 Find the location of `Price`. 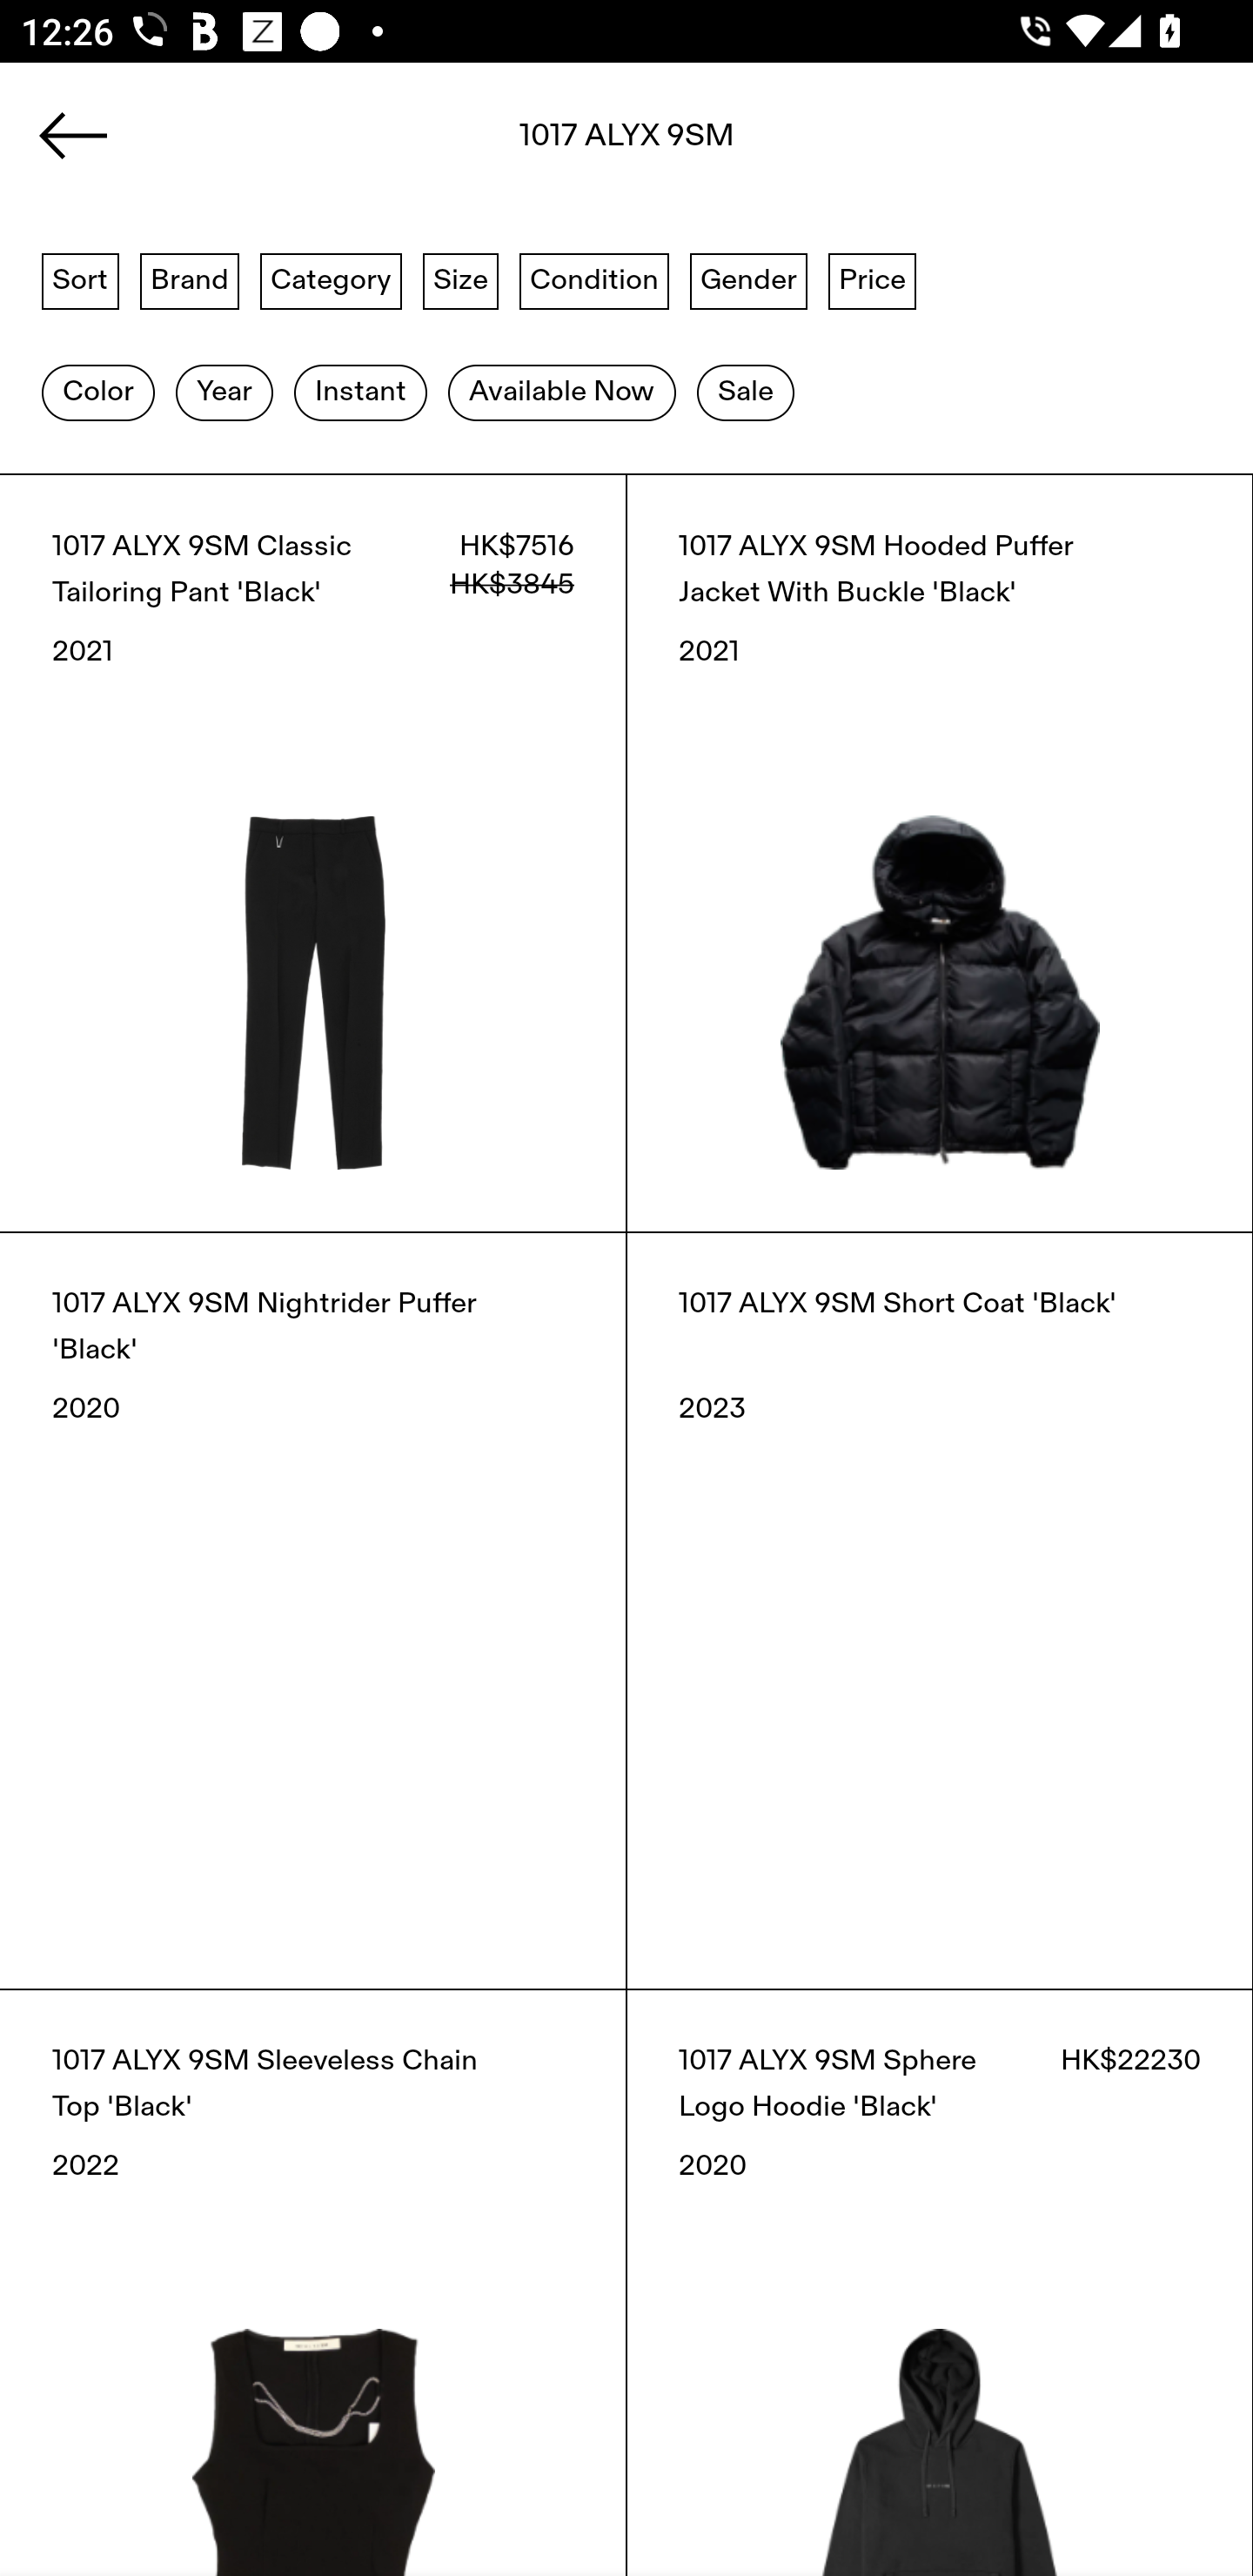

Price is located at coordinates (872, 279).